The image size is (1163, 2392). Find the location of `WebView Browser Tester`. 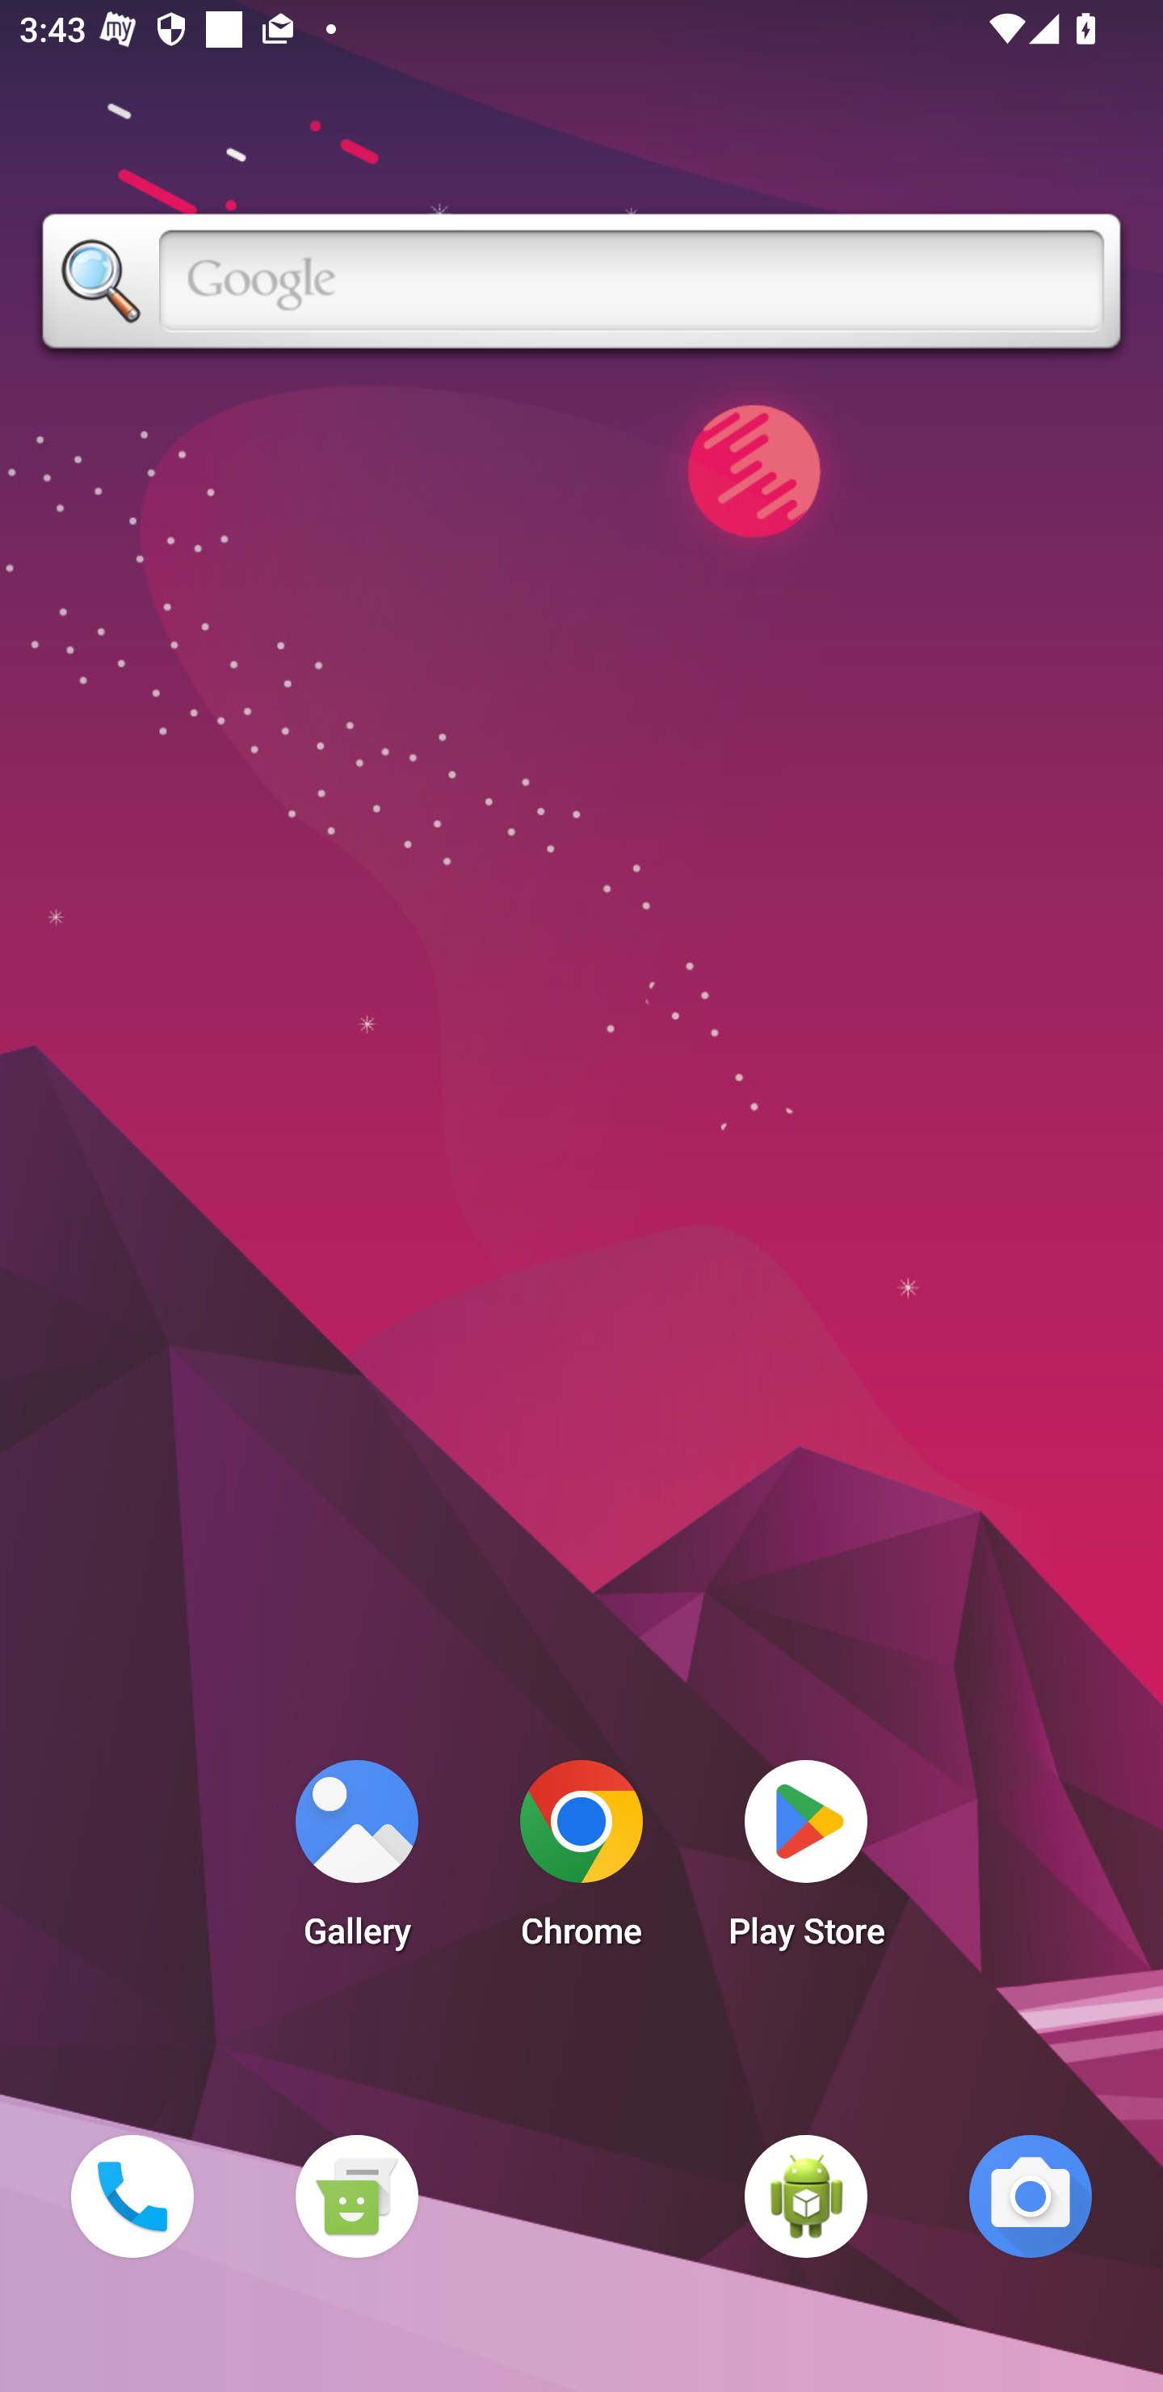

WebView Browser Tester is located at coordinates (806, 2196).